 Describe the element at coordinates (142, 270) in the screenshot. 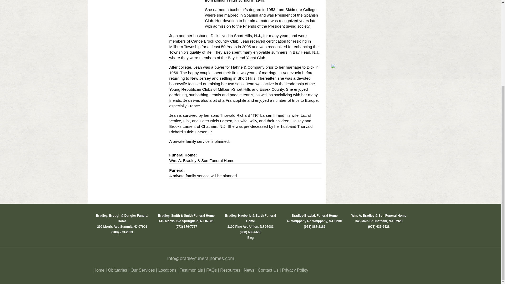

I see `Funeral Planning Resource Center` at that location.